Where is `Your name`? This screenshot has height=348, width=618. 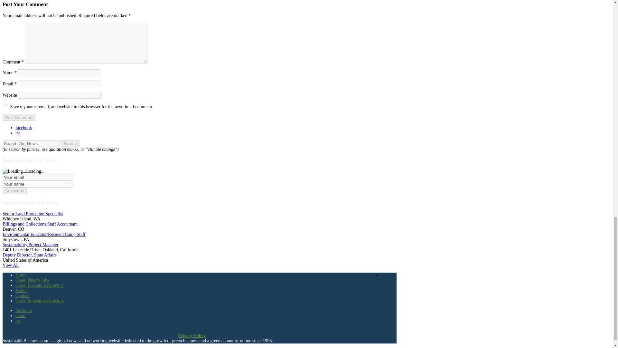 Your name is located at coordinates (37, 184).